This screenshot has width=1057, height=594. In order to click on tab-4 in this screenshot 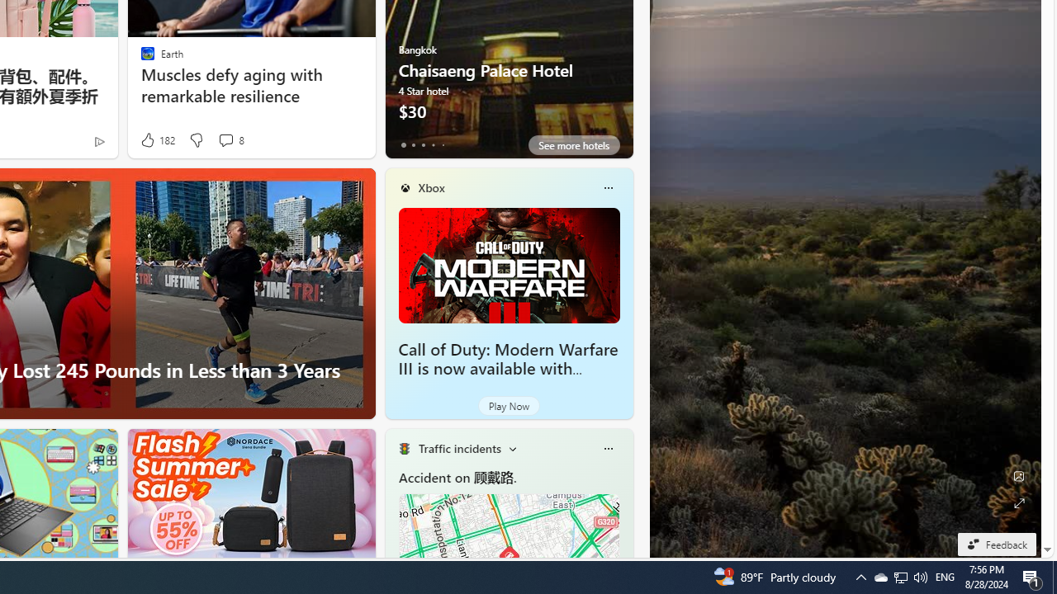, I will do `click(443, 145)`.